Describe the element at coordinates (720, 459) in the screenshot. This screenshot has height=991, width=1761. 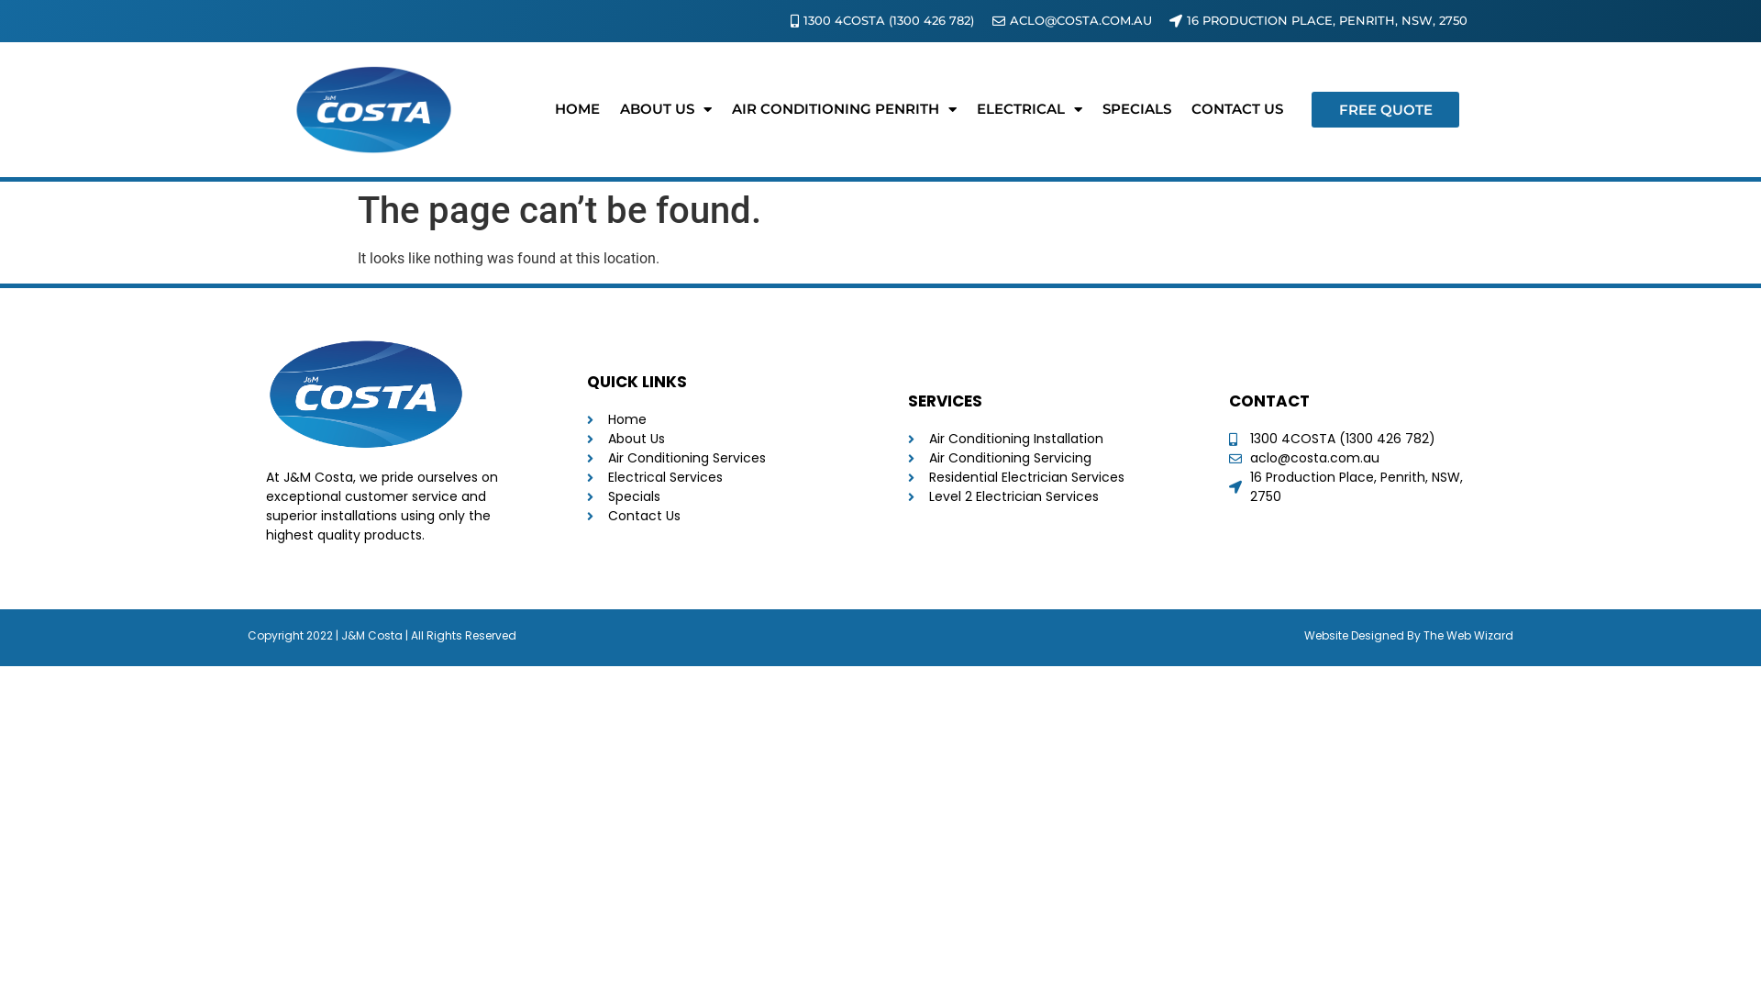
I see `Air Conditioning Services` at that location.